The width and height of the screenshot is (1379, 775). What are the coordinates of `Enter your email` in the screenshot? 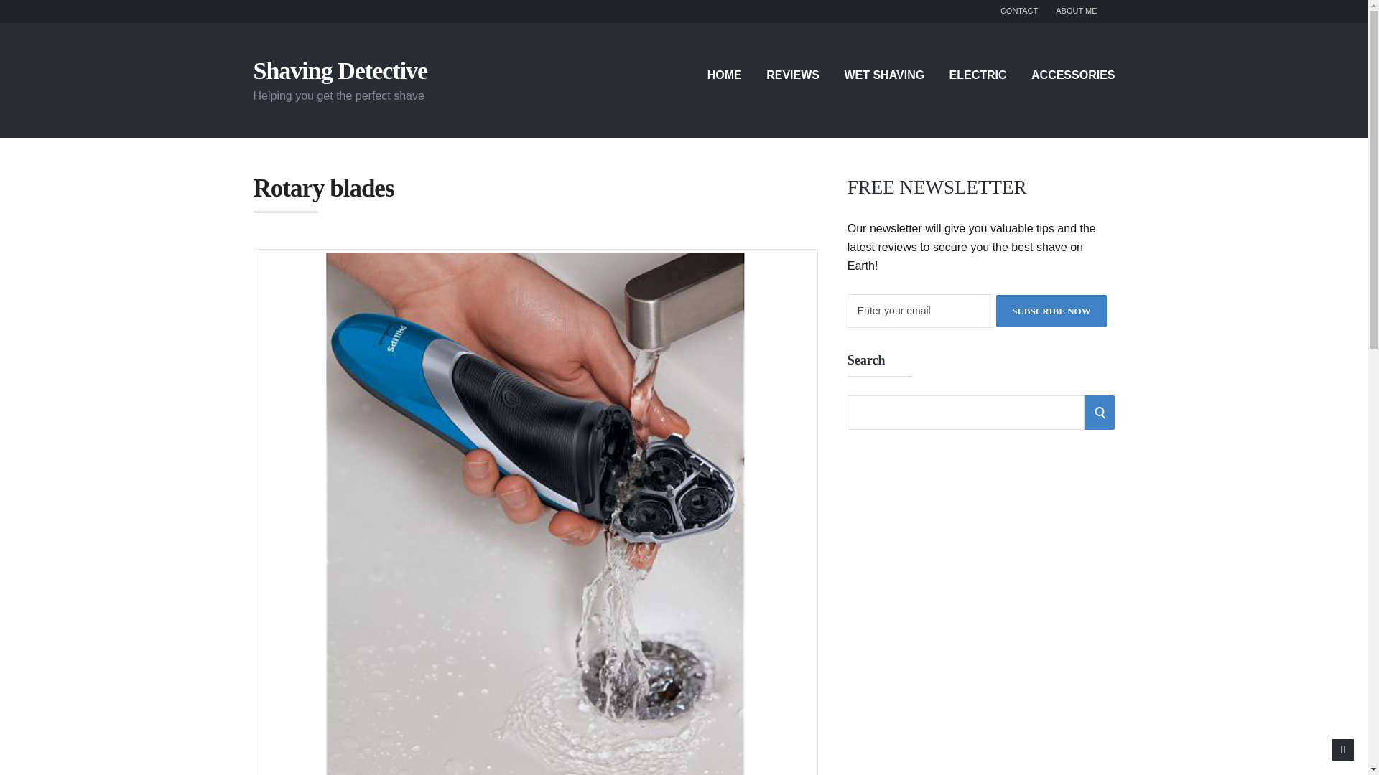 It's located at (920, 311).